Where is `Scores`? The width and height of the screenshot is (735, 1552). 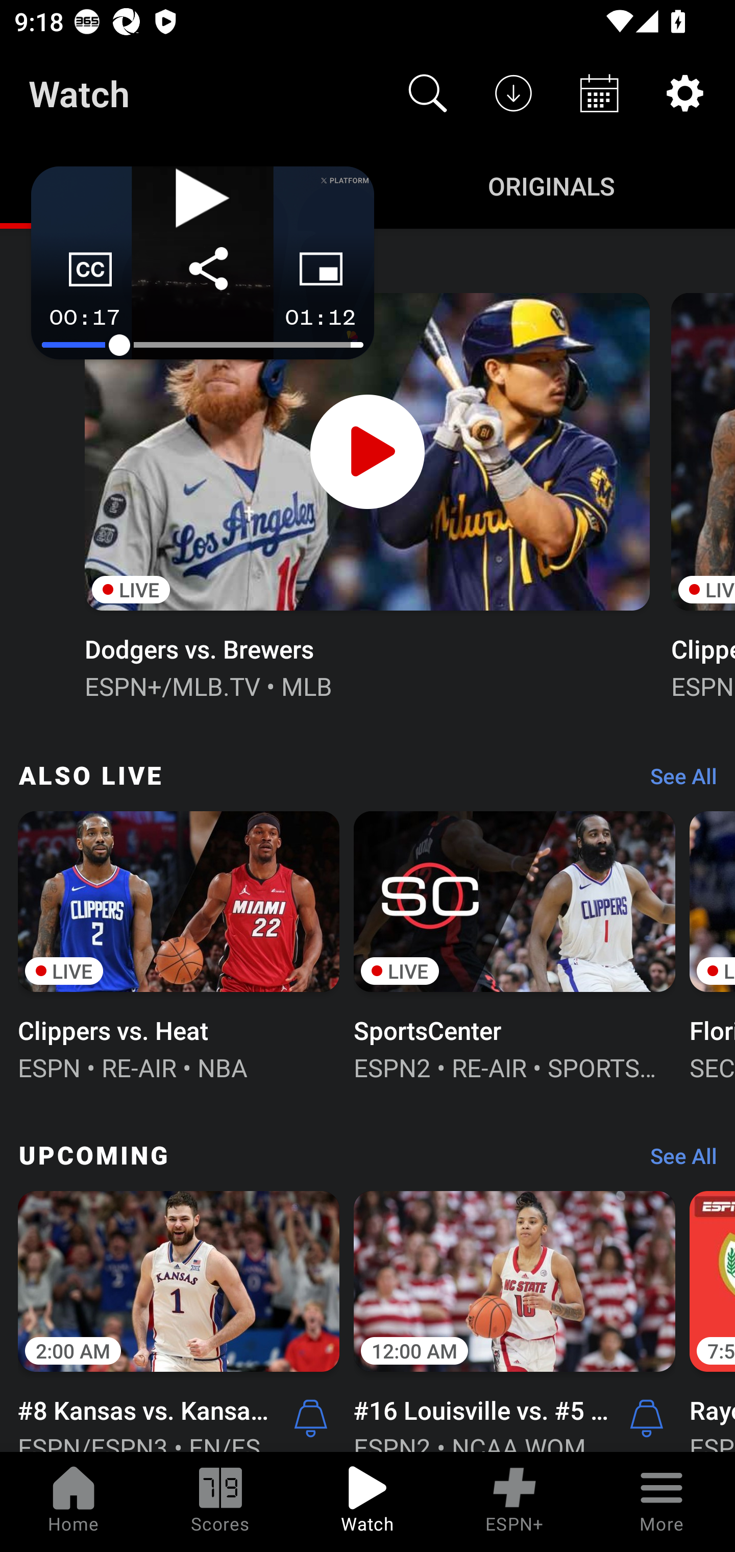 Scores is located at coordinates (220, 1502).